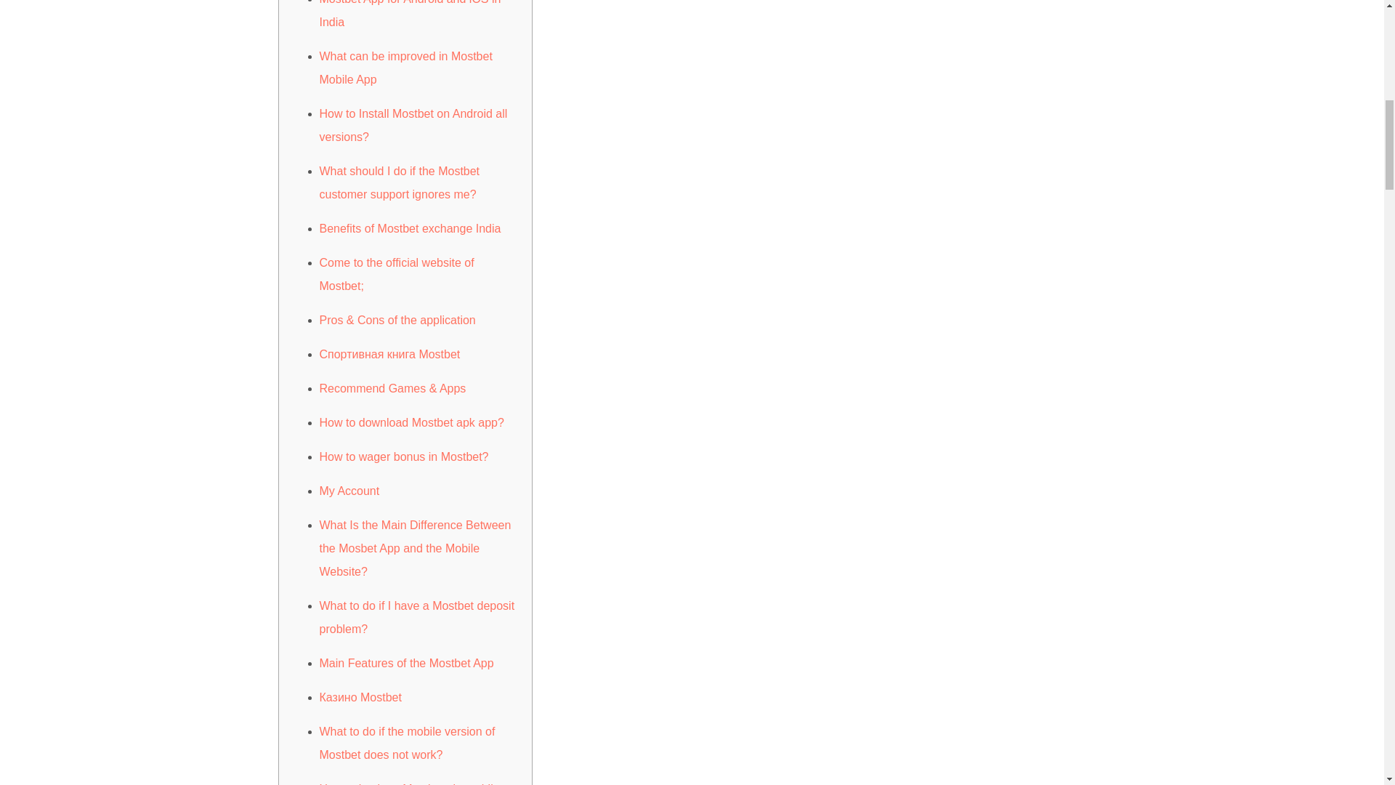 This screenshot has height=785, width=1395. Describe the element at coordinates (410, 14) in the screenshot. I see `Mostbet App for Android and iOS in India` at that location.